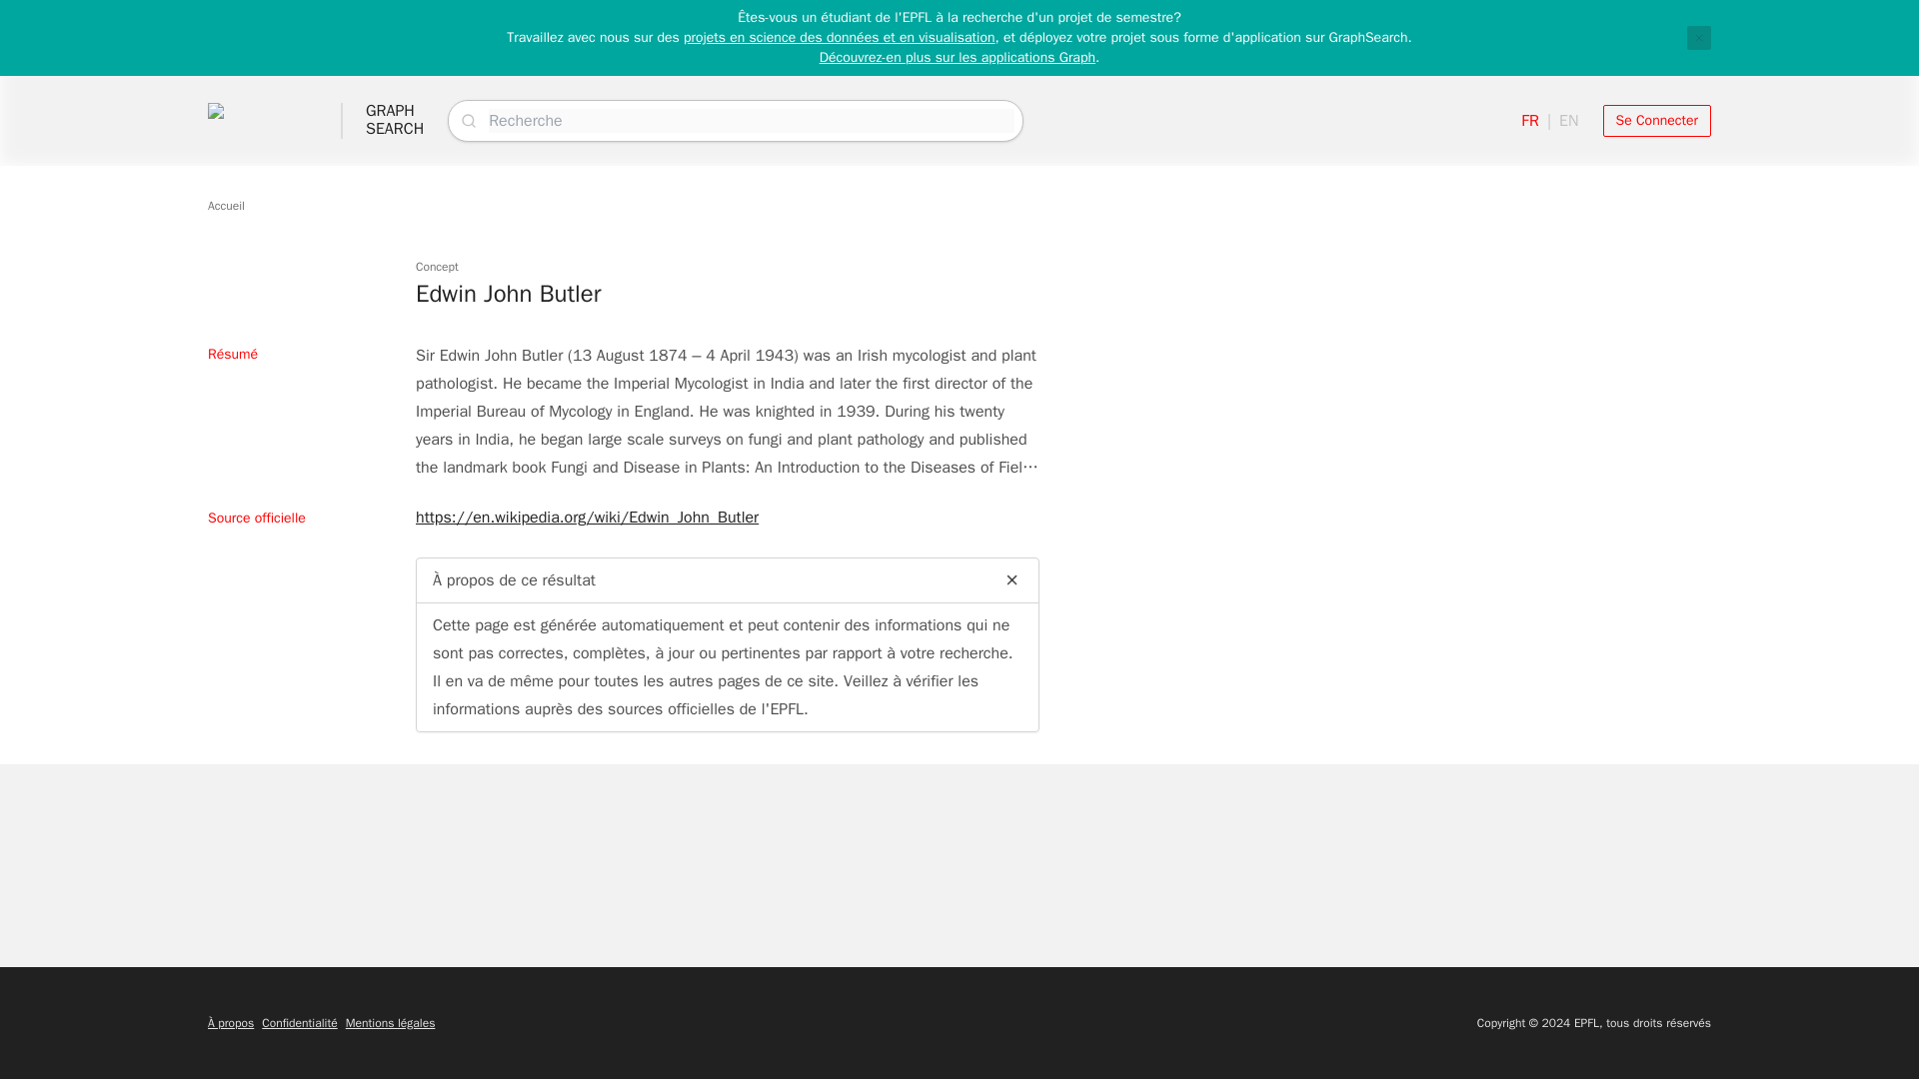 The width and height of the screenshot is (1919, 1079). What do you see at coordinates (1699, 37) in the screenshot?
I see `Close notification` at bounding box center [1699, 37].